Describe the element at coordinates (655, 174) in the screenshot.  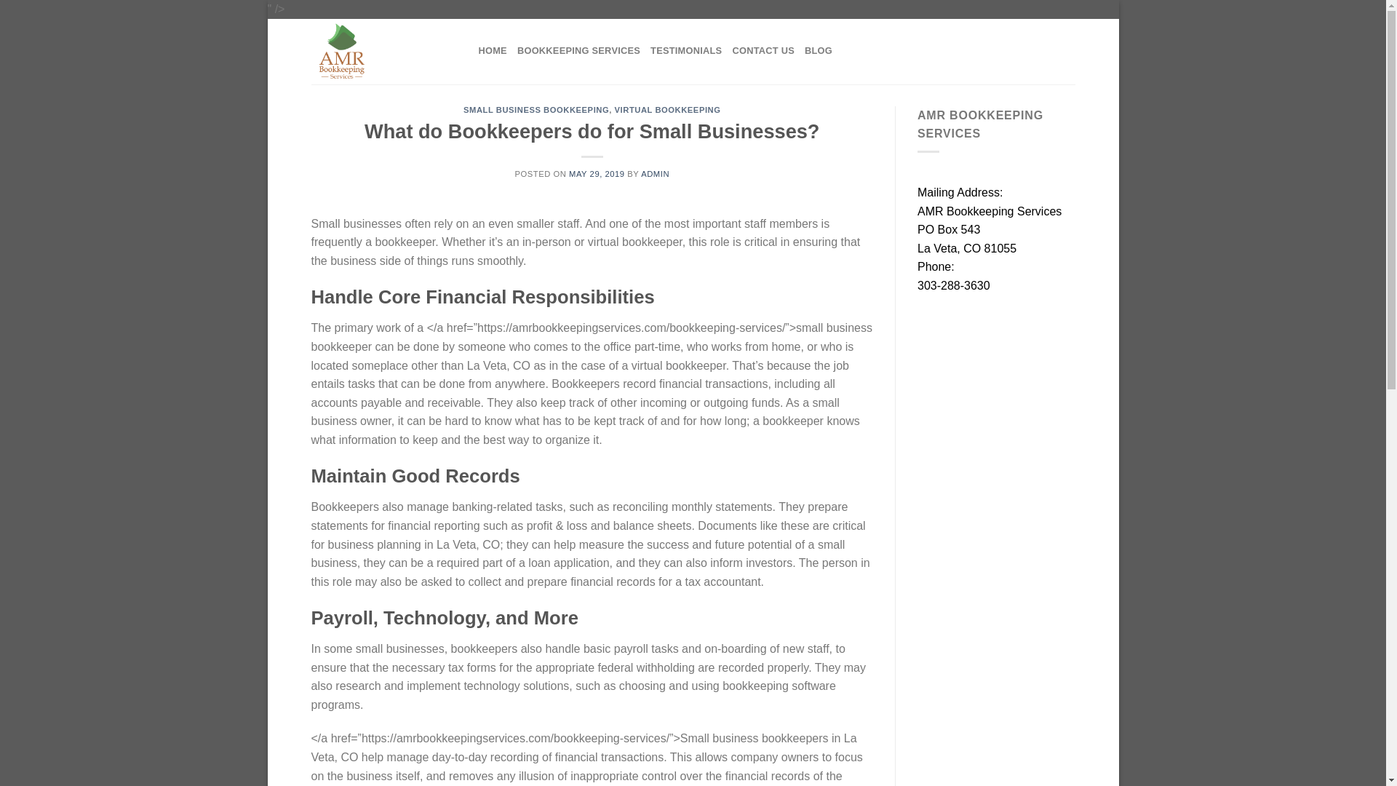
I see `ADMIN` at that location.